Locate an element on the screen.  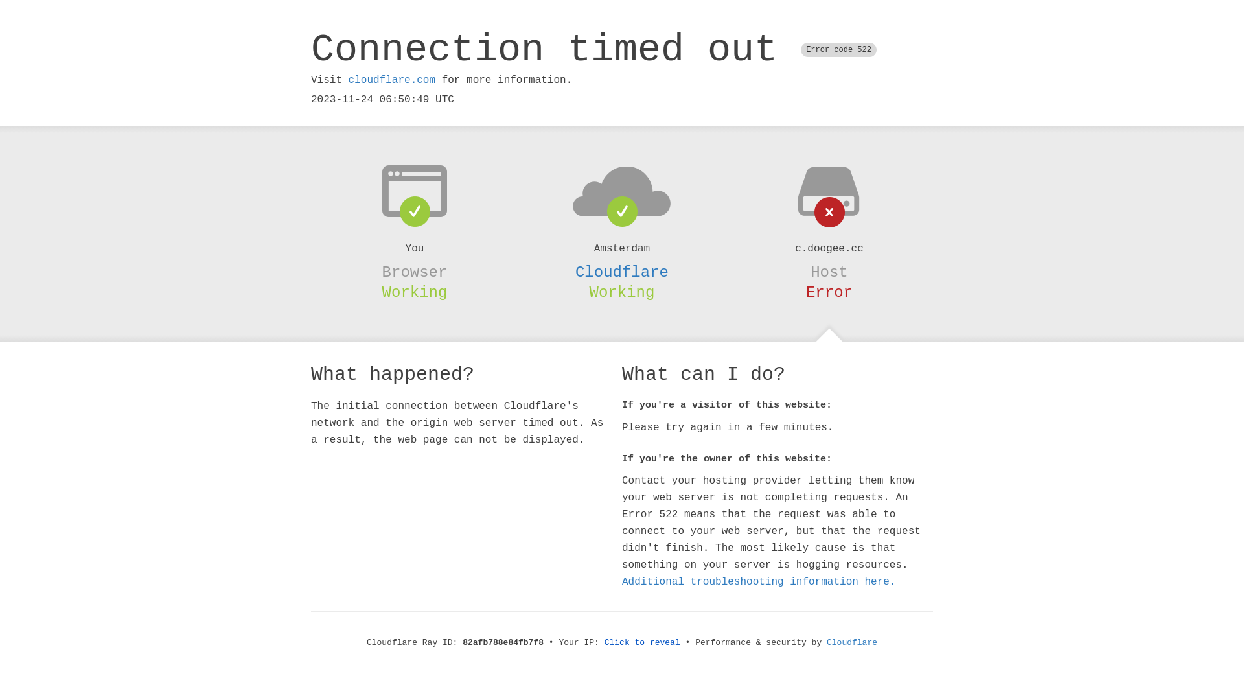
Click to reveal is located at coordinates (643, 643).